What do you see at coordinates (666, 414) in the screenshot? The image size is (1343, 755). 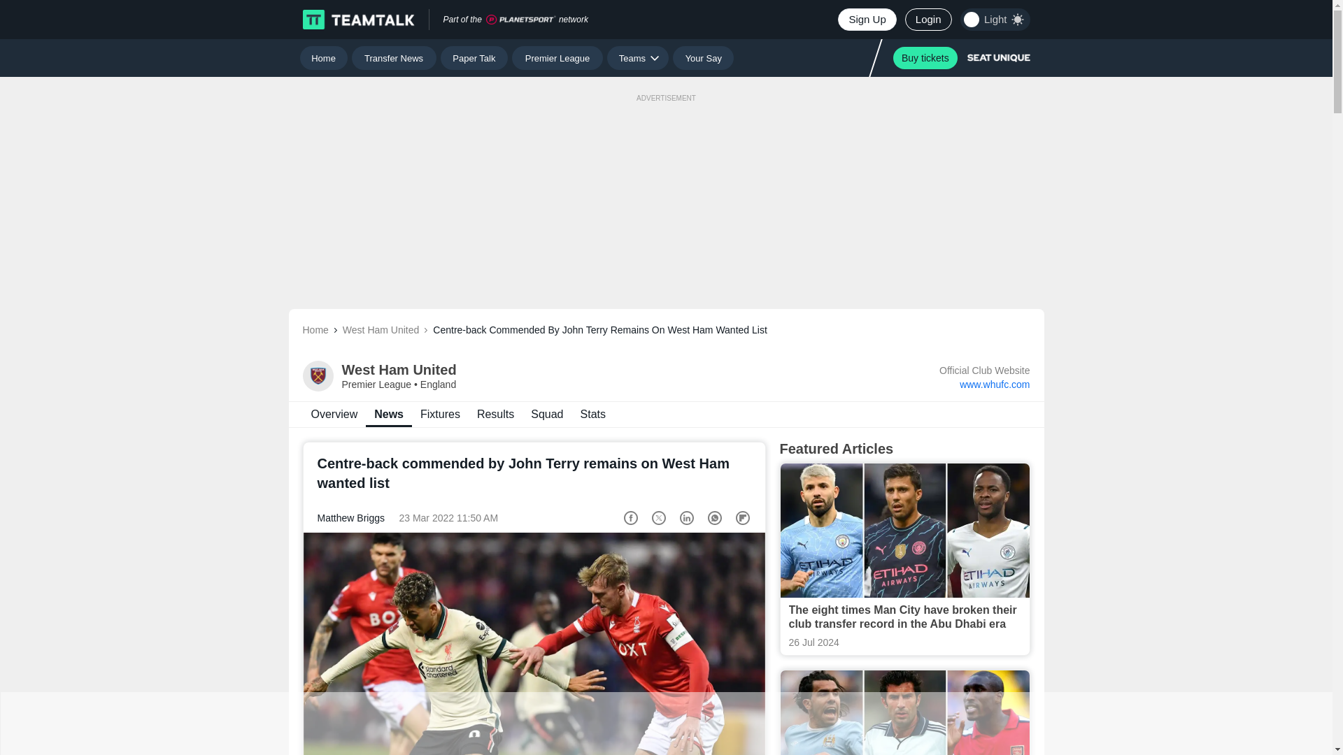 I see `Buy tickets` at bounding box center [666, 414].